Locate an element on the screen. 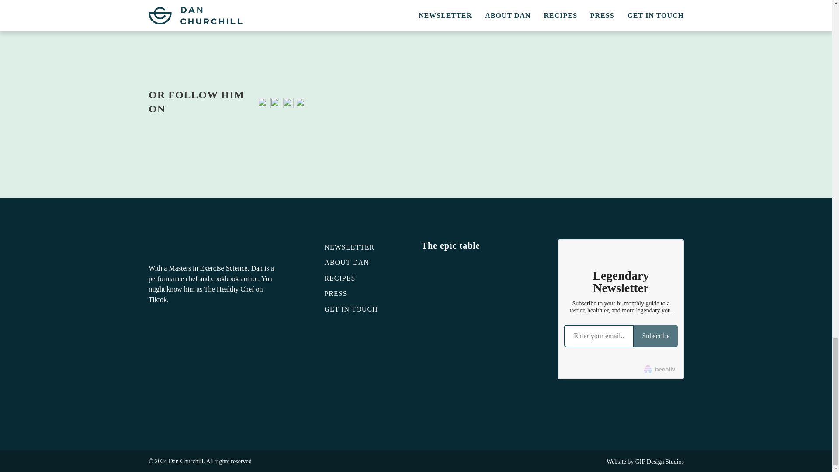 This screenshot has width=839, height=472. NEWSLETTER is located at coordinates (367, 247).